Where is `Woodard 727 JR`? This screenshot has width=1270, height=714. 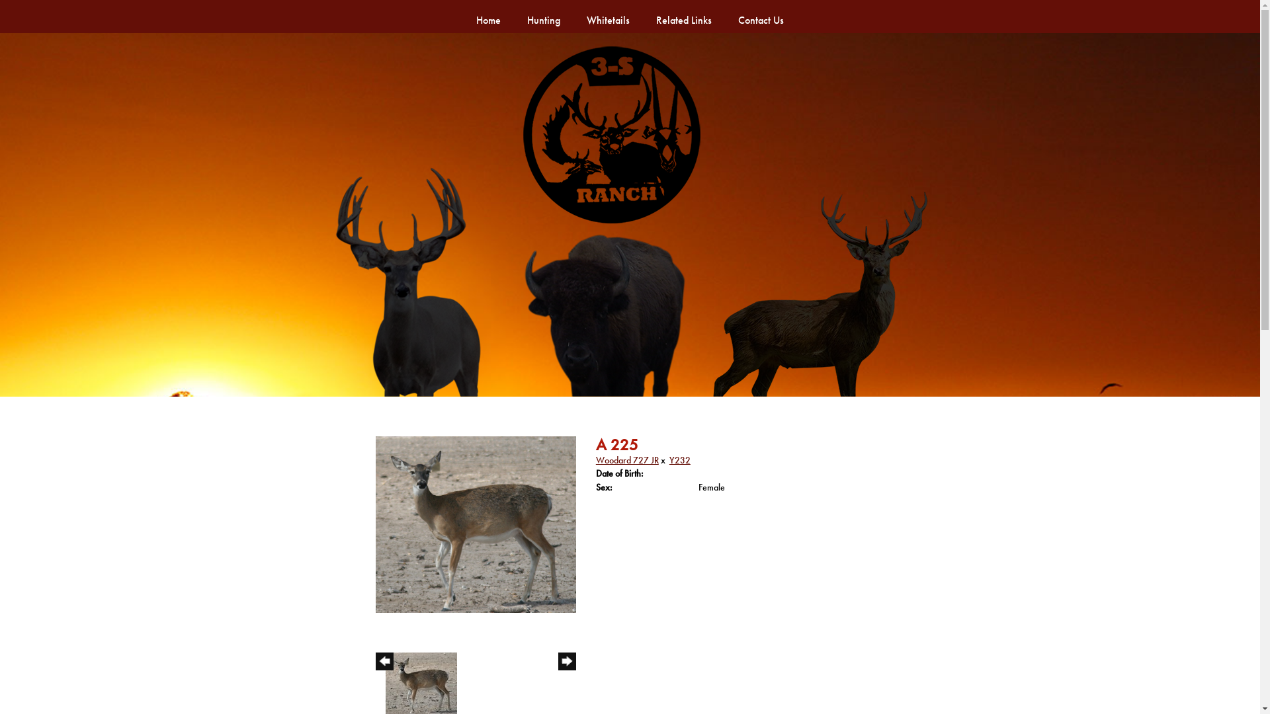
Woodard 727 JR is located at coordinates (627, 460).